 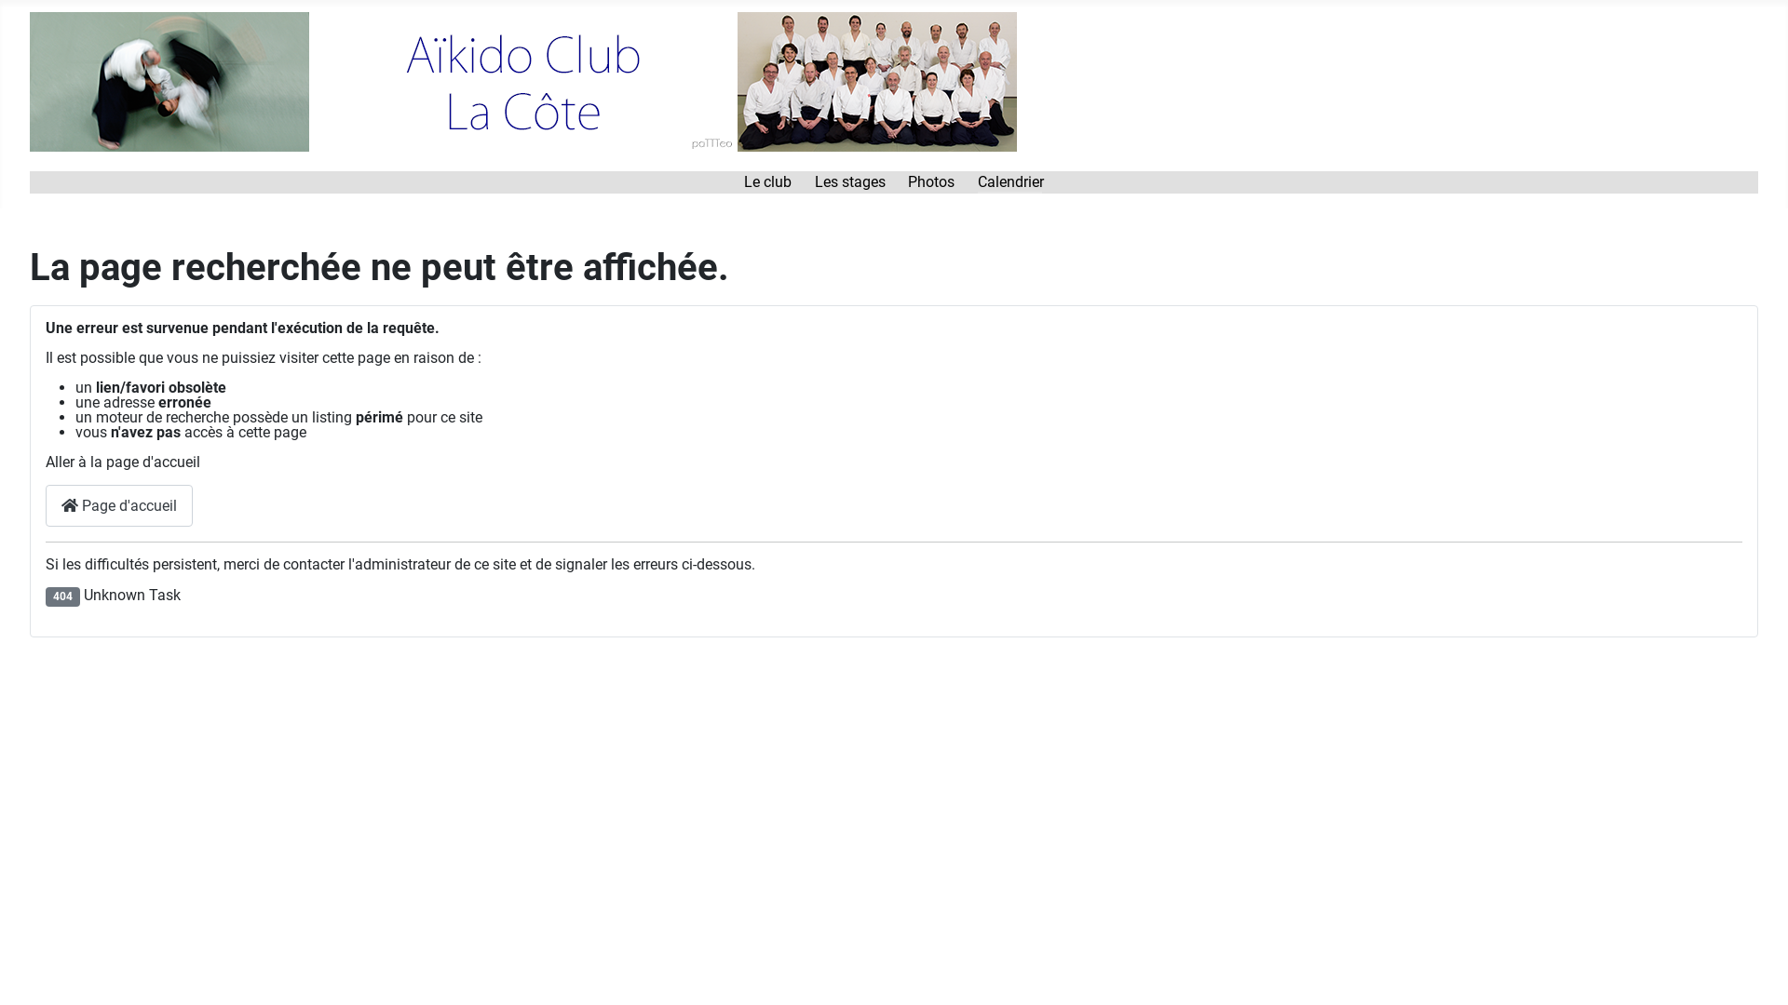 I want to click on Calendrier, so click(x=1011, y=182).